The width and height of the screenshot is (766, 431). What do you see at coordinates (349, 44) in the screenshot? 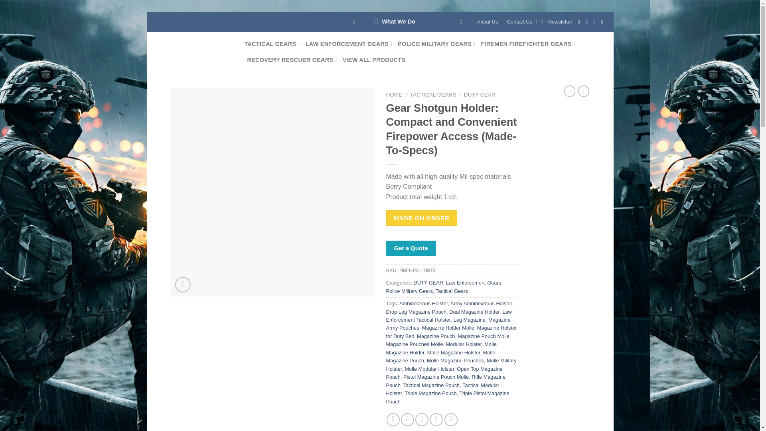
I see `LAW ENFORCEMENT GEARS` at bounding box center [349, 44].